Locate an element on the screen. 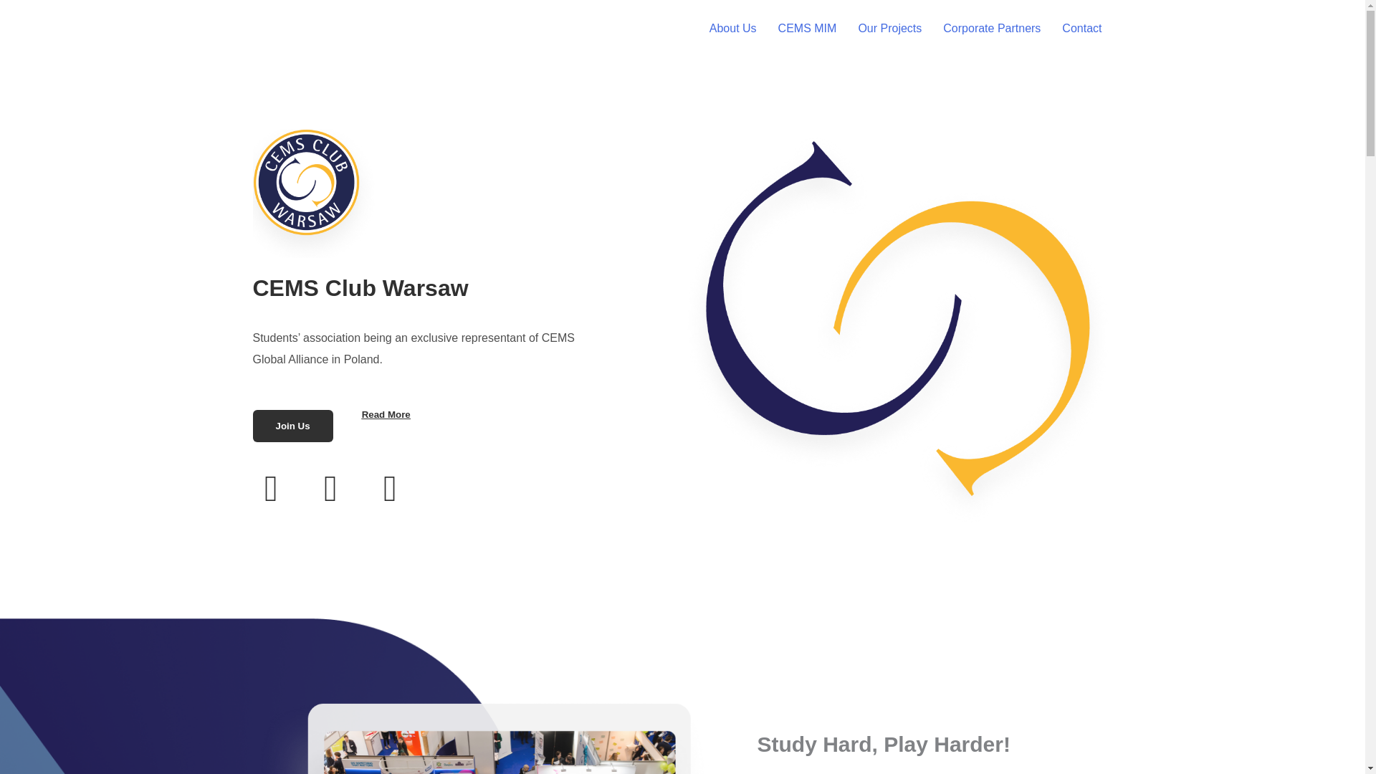  Our Projects is located at coordinates (890, 29).